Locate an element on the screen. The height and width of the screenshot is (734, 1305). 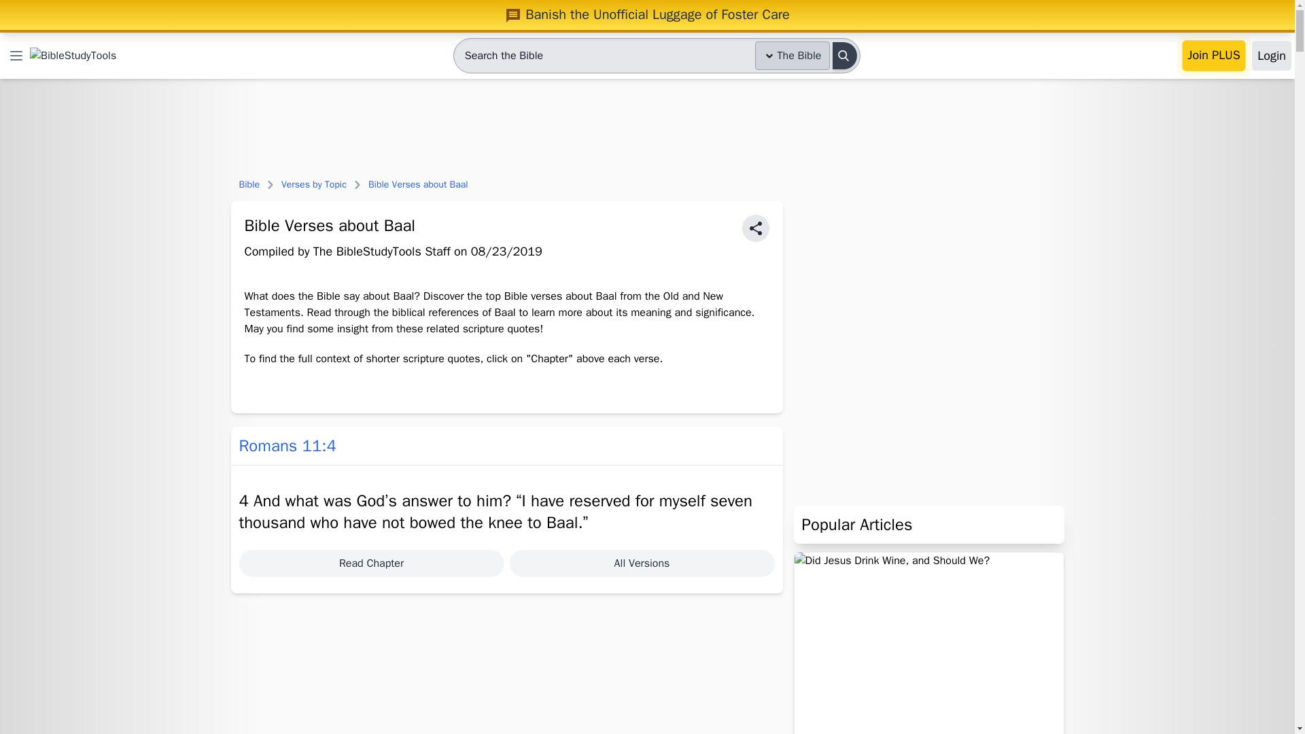
Banish the Unofficial Luggage of Foster Care is located at coordinates (647, 14).